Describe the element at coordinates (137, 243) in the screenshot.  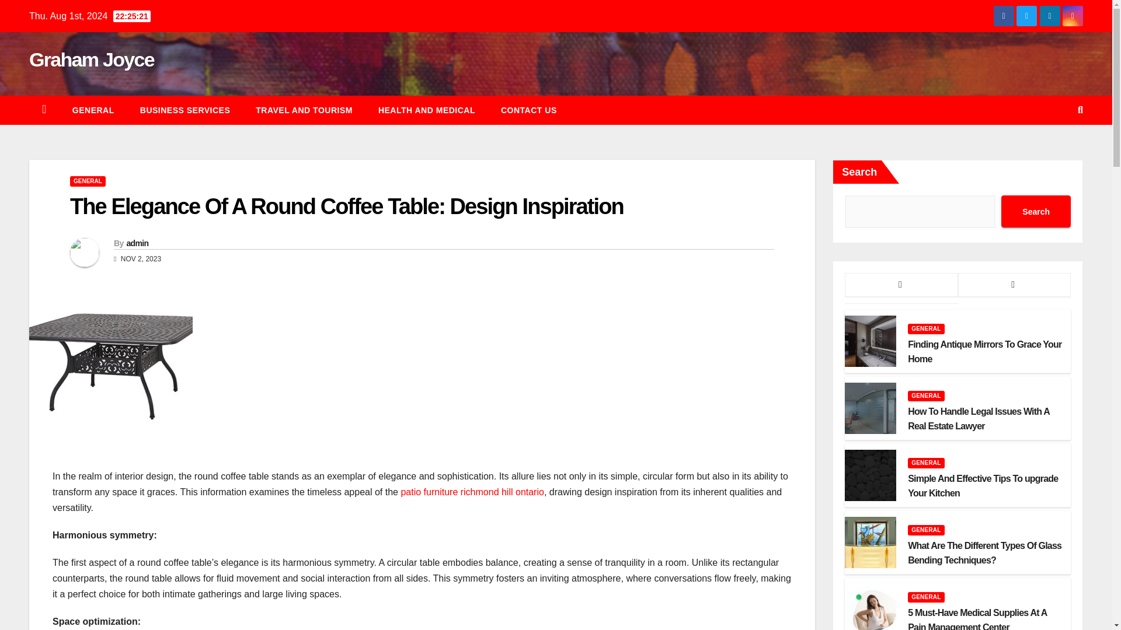
I see `admin` at that location.